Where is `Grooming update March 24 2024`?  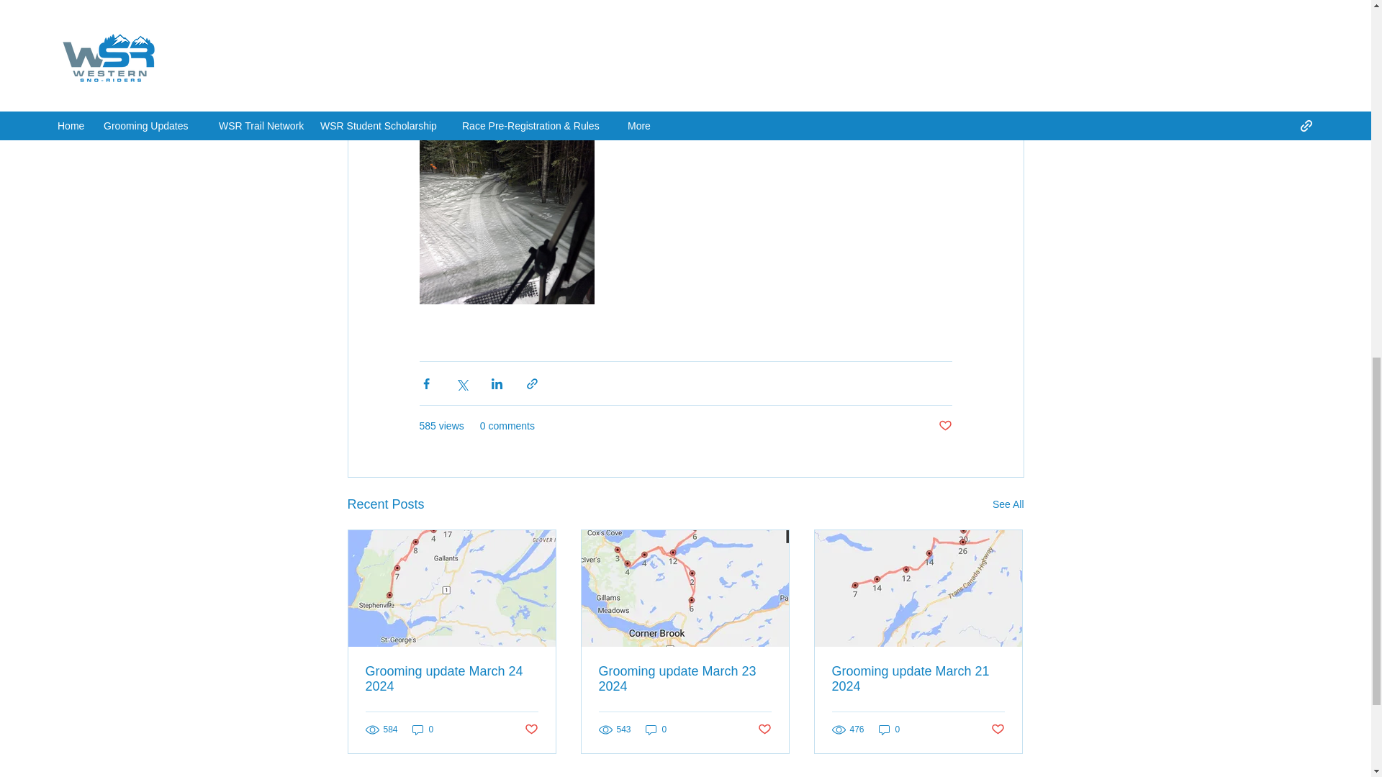 Grooming update March 24 2024 is located at coordinates (452, 679).